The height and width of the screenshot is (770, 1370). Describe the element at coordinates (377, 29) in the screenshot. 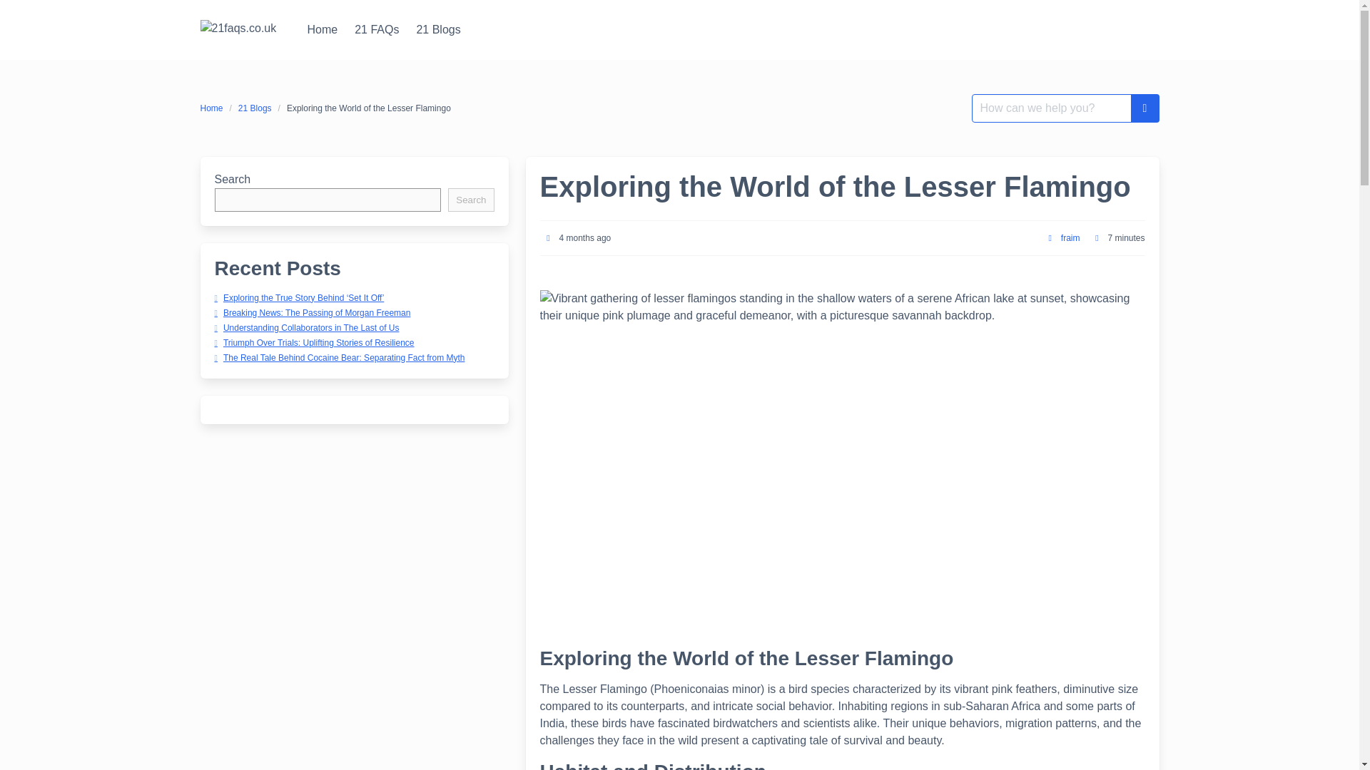

I see `21 FAQs` at that location.